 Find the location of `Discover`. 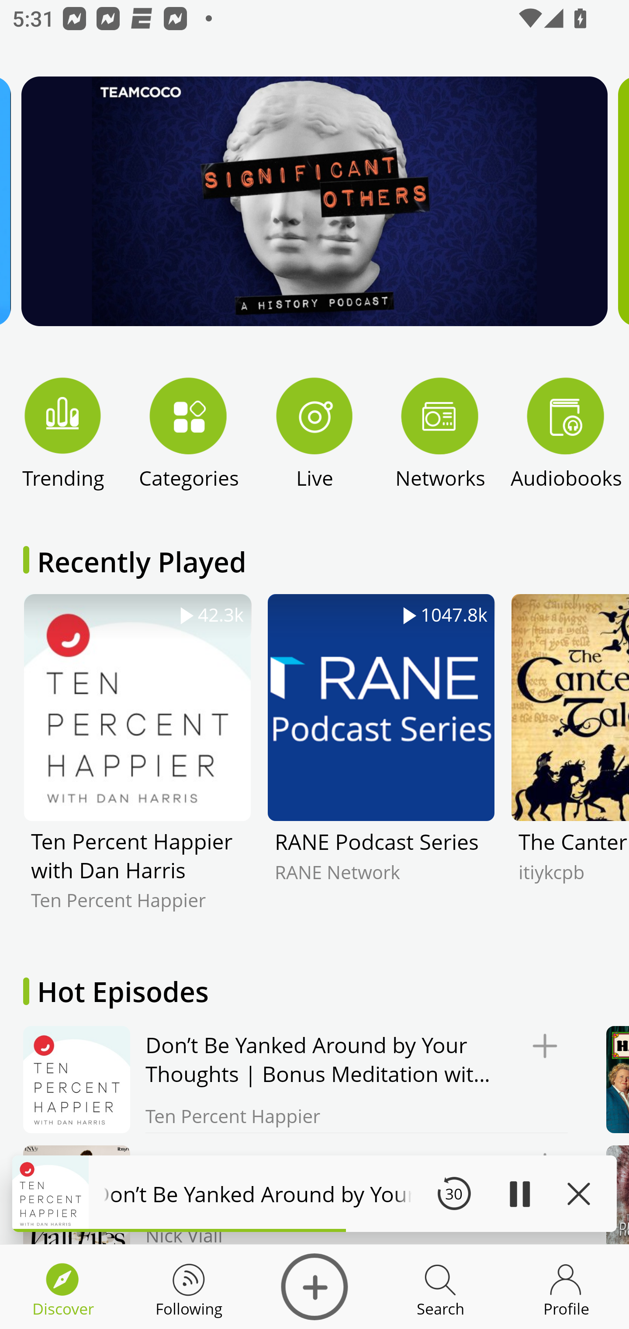

Discover is located at coordinates (314, 1287).